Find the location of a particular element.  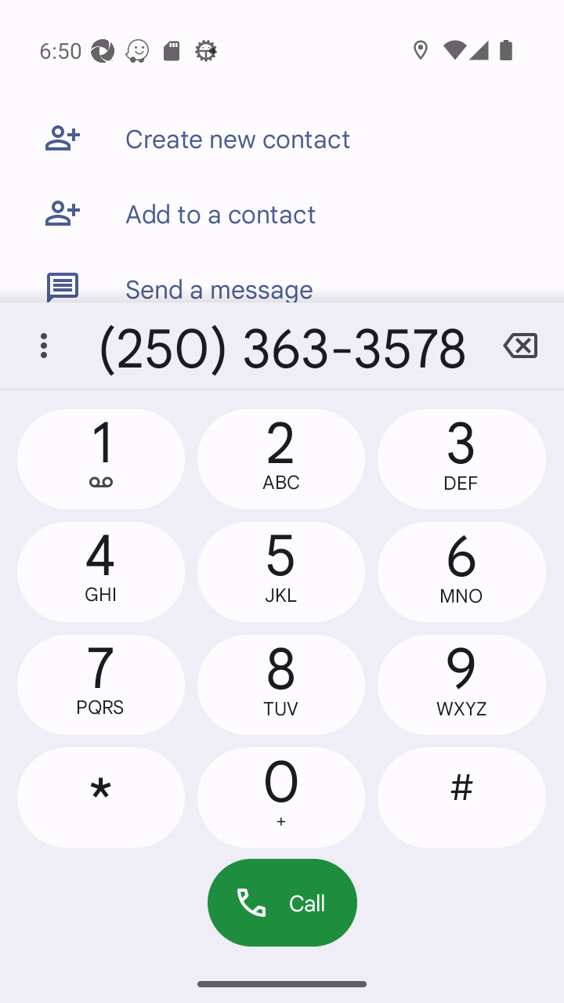

1, 1 is located at coordinates (101, 459).